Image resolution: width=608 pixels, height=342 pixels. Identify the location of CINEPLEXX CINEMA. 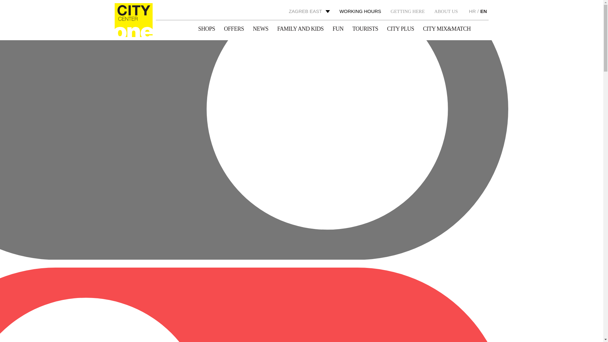
(294, 86).